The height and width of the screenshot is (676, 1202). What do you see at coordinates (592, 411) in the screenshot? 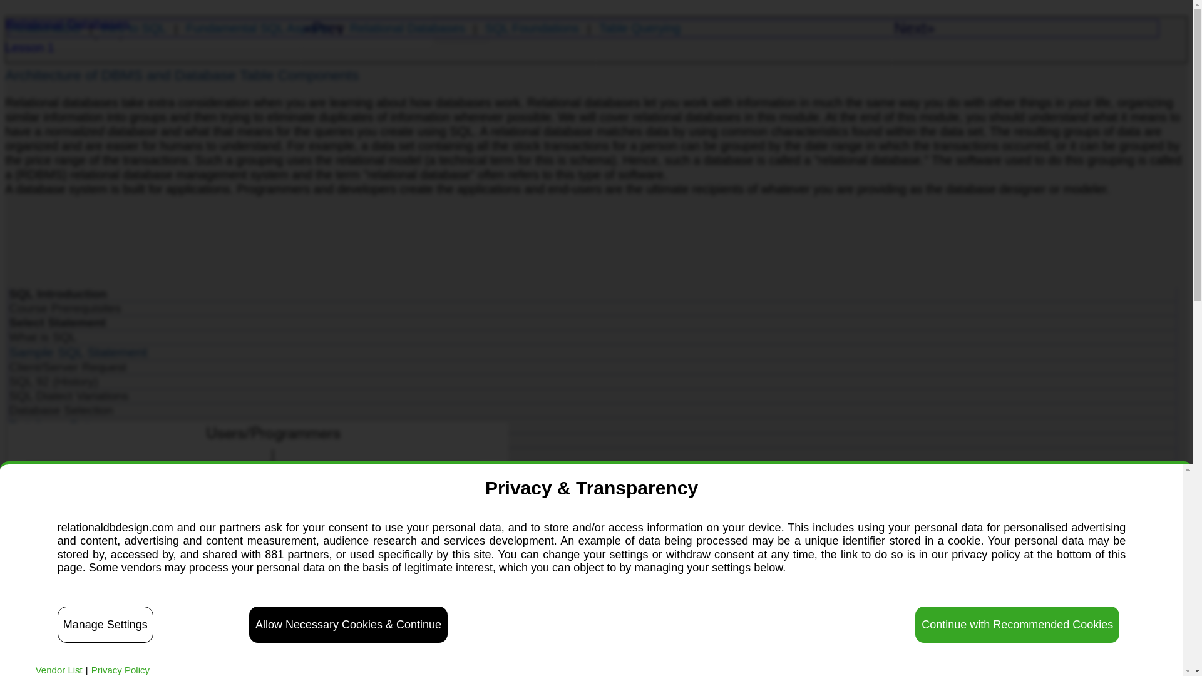
I see `Database Selection` at bounding box center [592, 411].